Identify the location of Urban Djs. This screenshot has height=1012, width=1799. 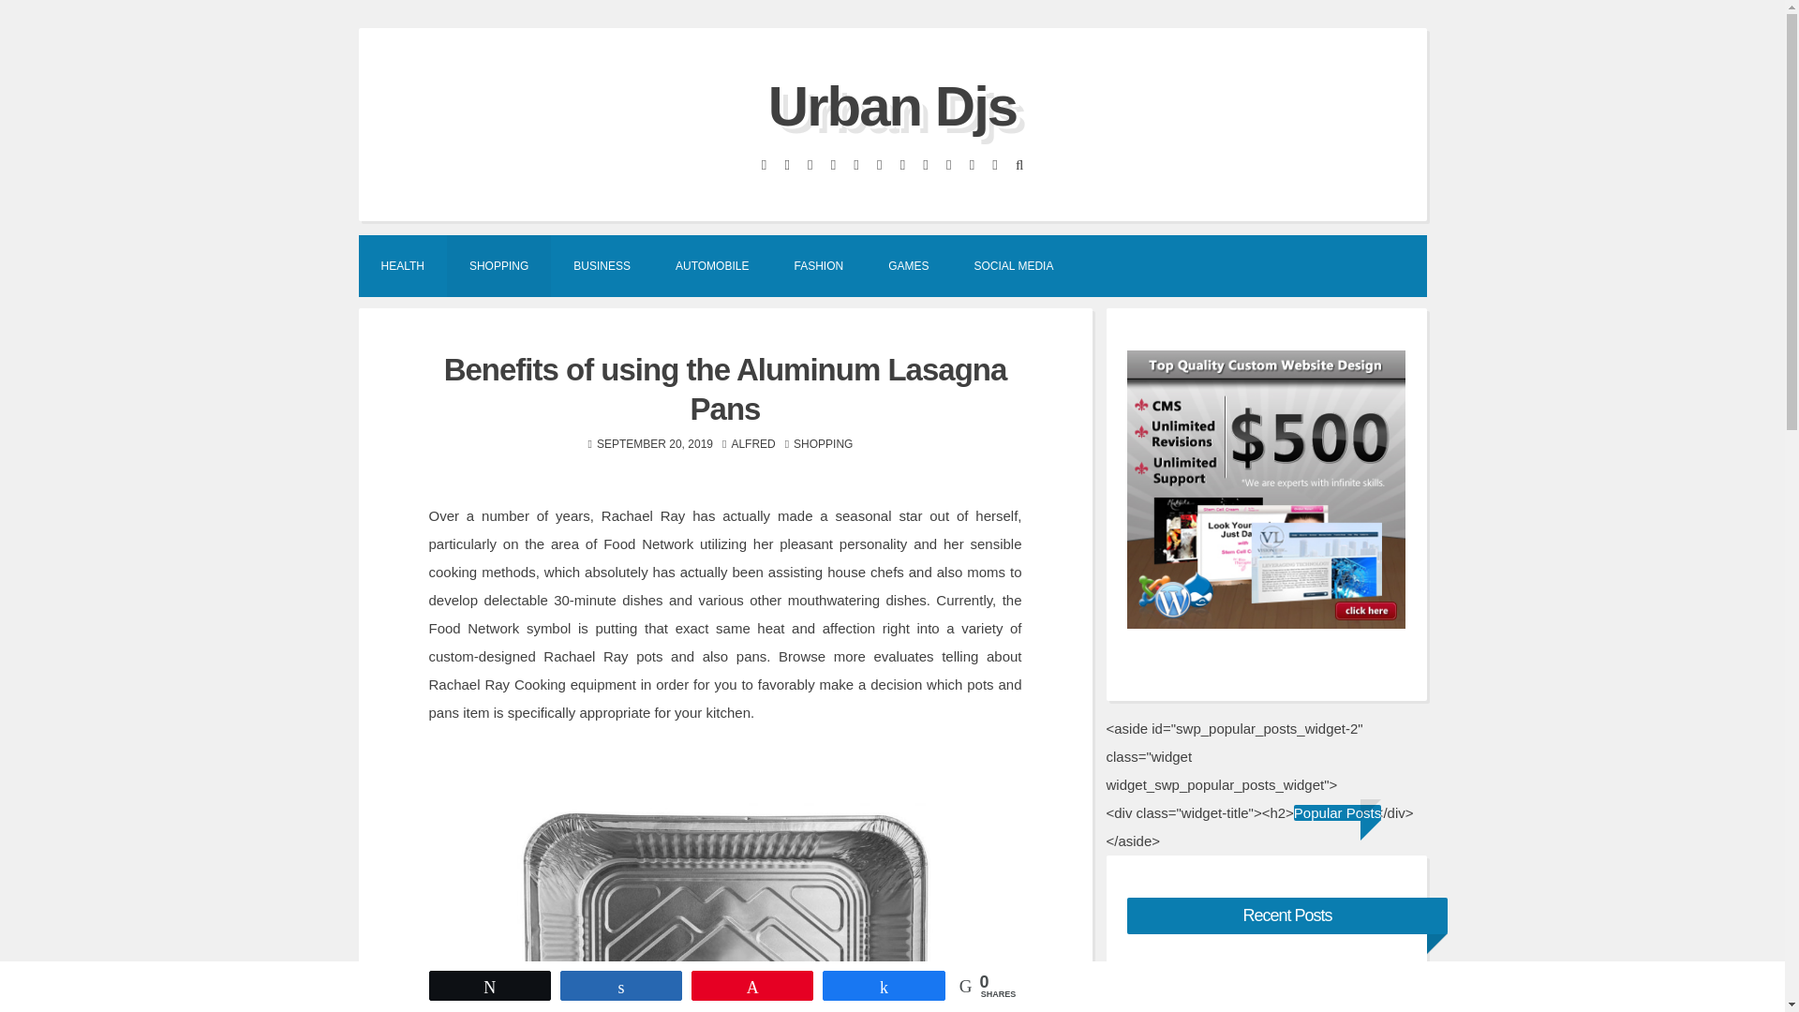
(892, 105).